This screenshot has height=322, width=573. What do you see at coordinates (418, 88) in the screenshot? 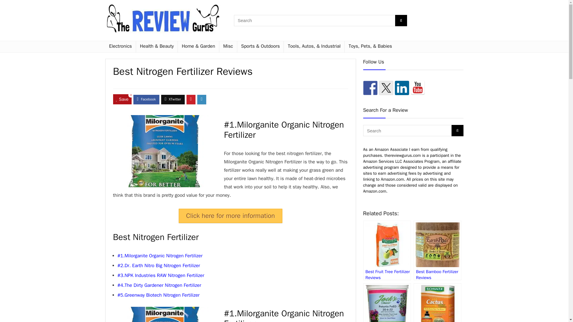
I see `Find us on YouTube` at bounding box center [418, 88].